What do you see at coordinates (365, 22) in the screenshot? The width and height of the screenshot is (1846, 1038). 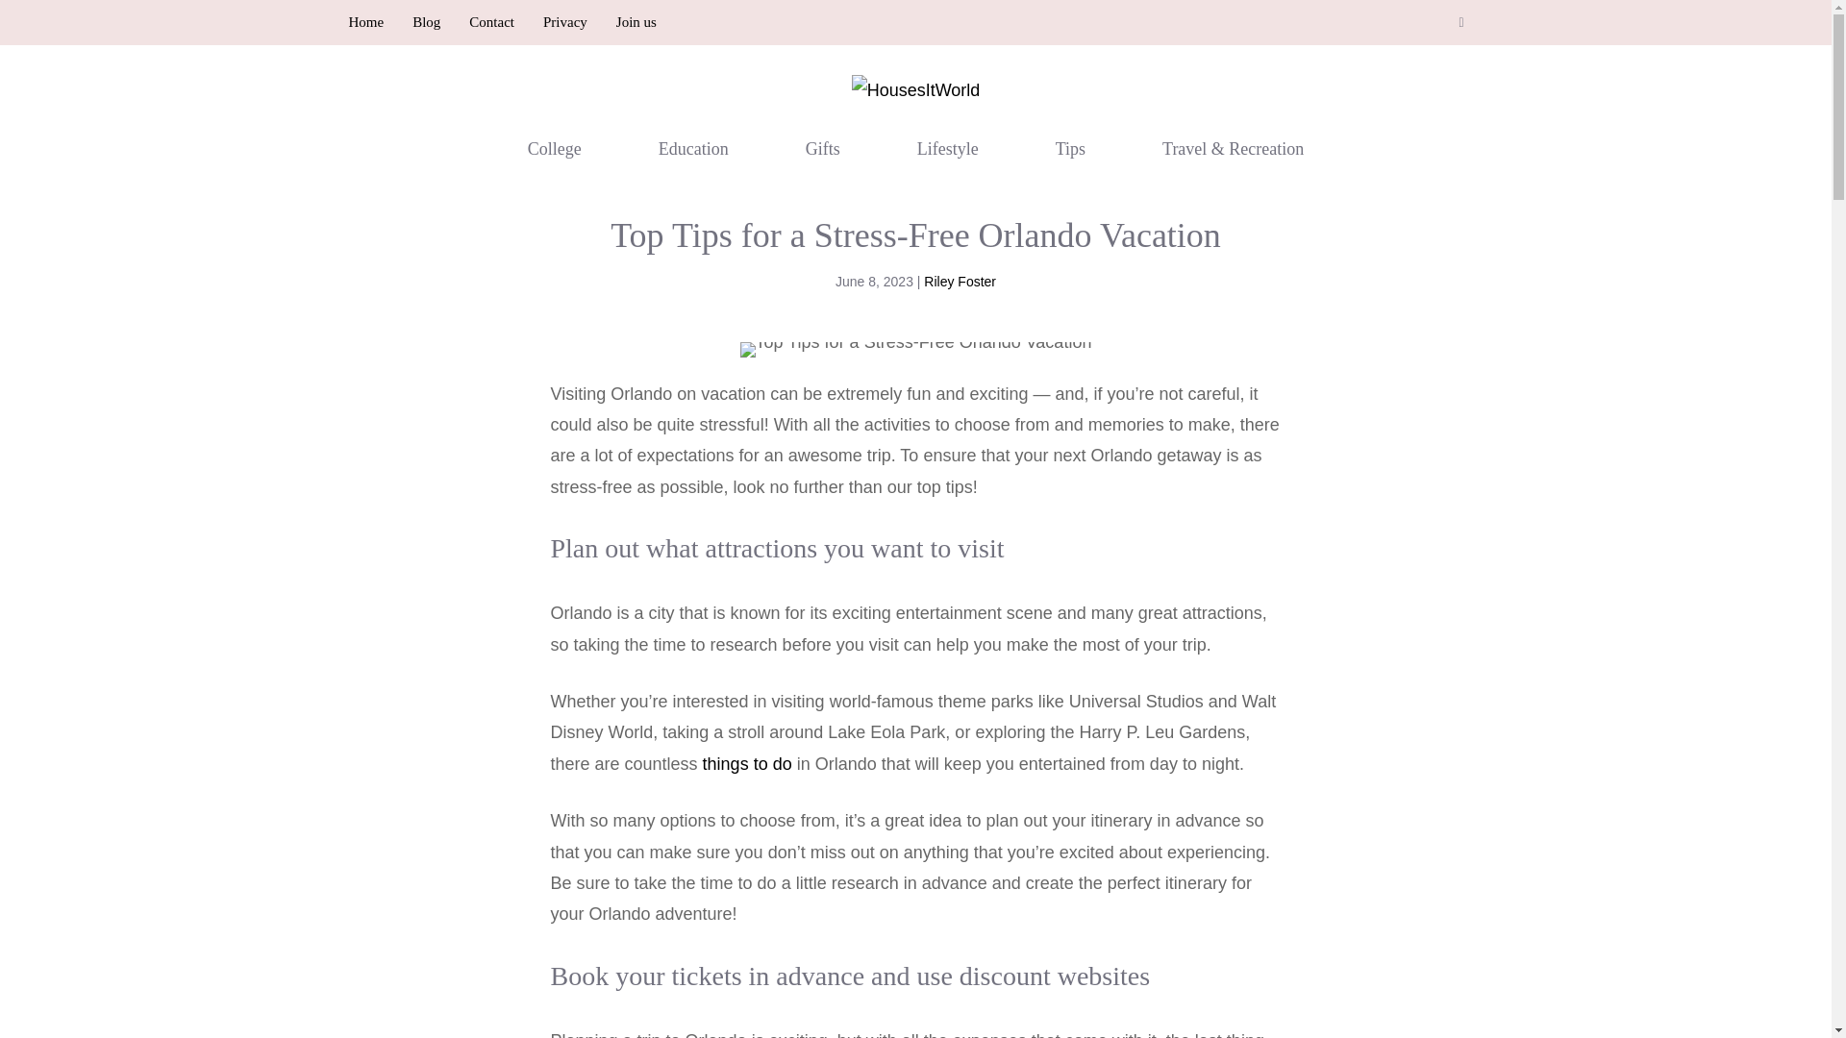 I see `Home` at bounding box center [365, 22].